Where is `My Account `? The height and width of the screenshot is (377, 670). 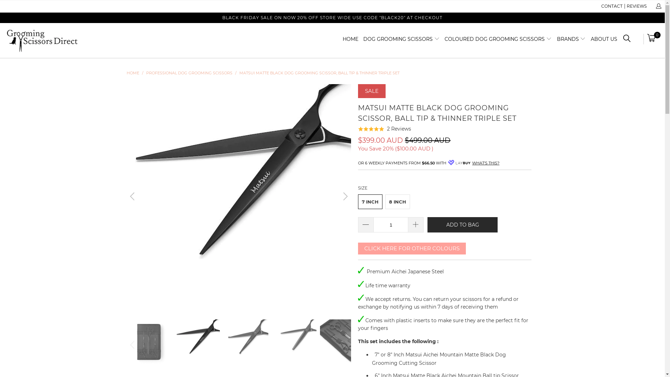
My Account  is located at coordinates (658, 6).